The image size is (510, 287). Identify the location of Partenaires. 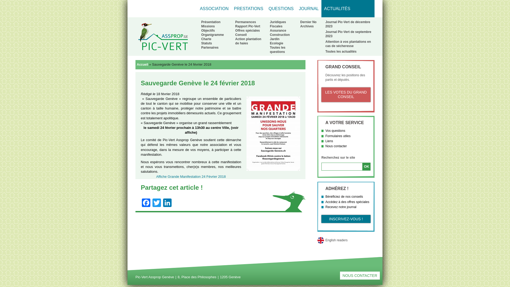
(210, 48).